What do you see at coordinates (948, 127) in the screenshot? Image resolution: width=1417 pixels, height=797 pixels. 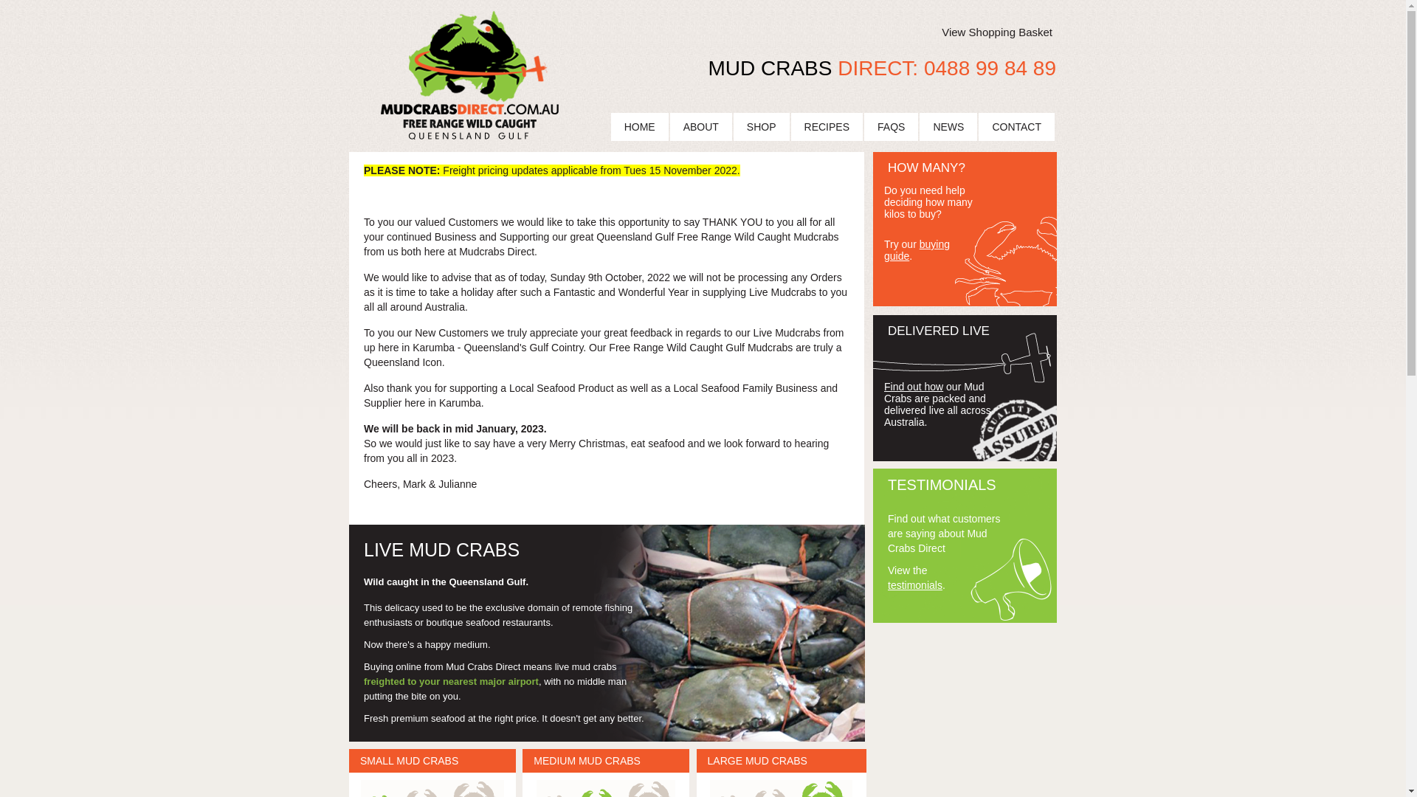 I see `NEWS` at bounding box center [948, 127].